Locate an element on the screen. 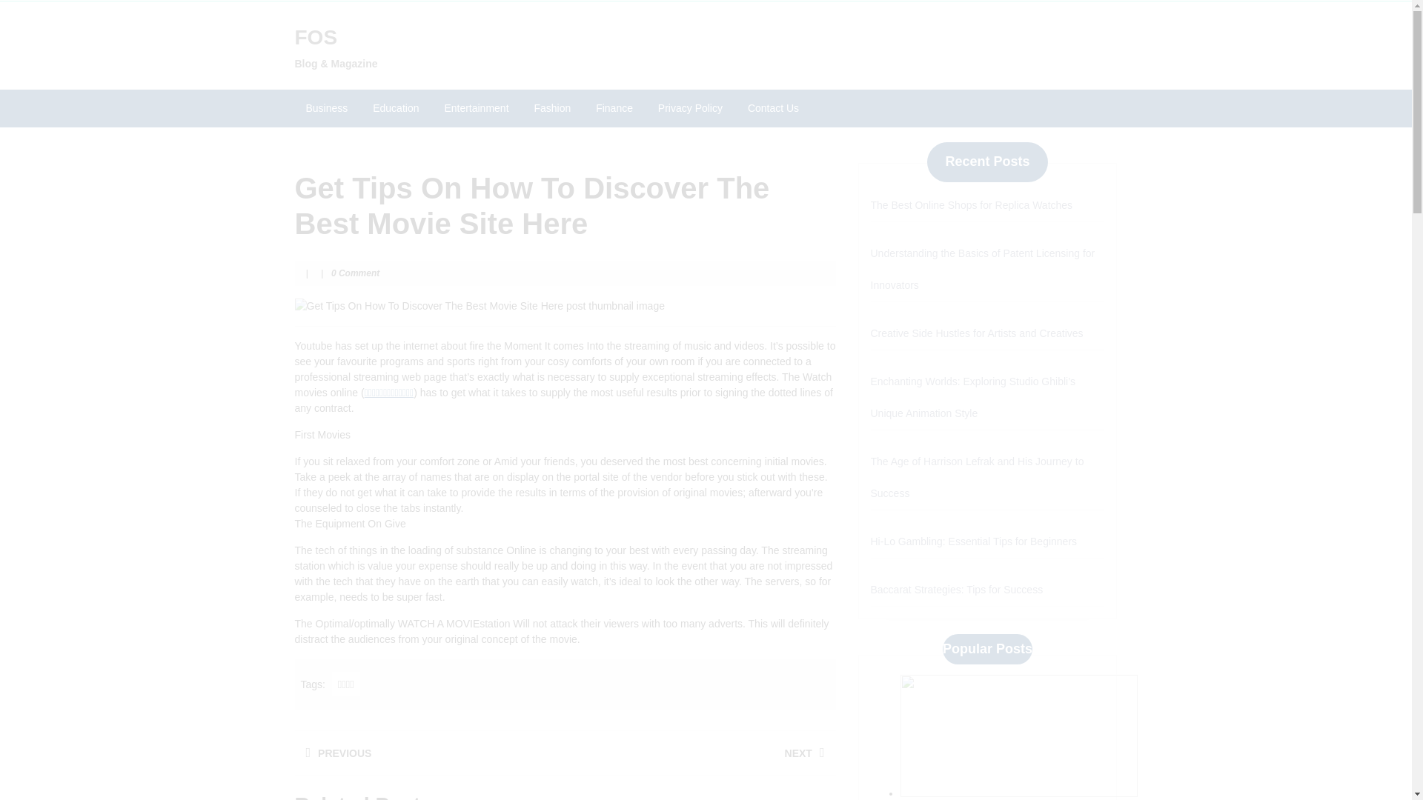 This screenshot has width=1423, height=800. The Best Online Shops for Replica Watches is located at coordinates (971, 204).